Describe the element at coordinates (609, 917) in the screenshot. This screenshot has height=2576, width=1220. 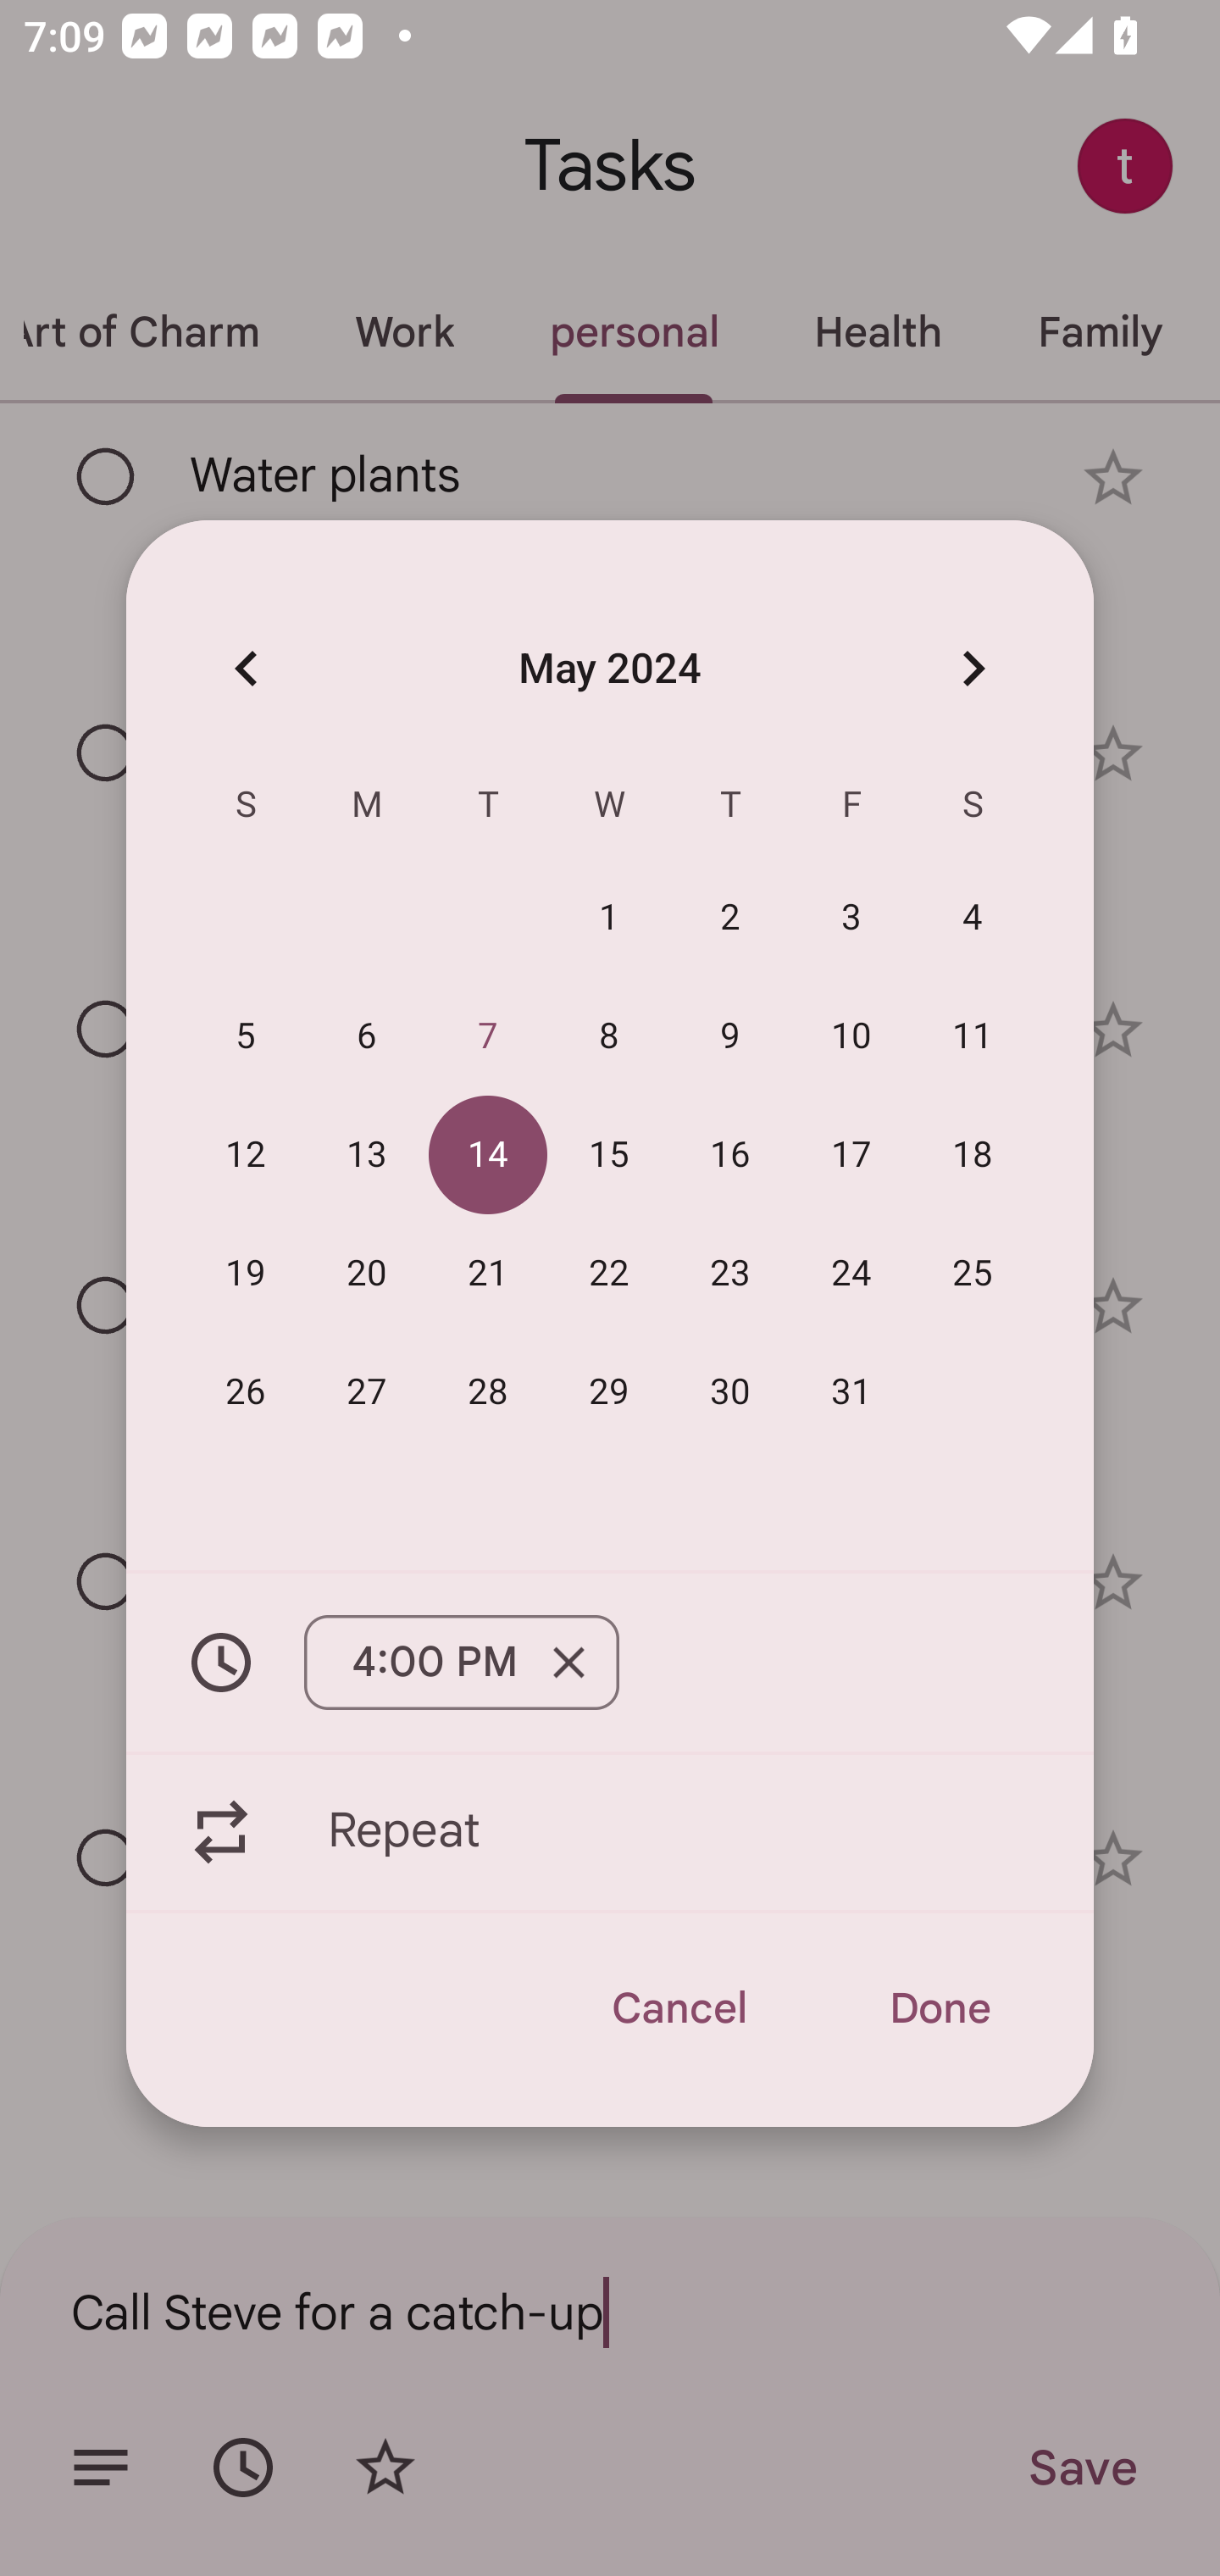
I see `1 01 May 2024` at that location.